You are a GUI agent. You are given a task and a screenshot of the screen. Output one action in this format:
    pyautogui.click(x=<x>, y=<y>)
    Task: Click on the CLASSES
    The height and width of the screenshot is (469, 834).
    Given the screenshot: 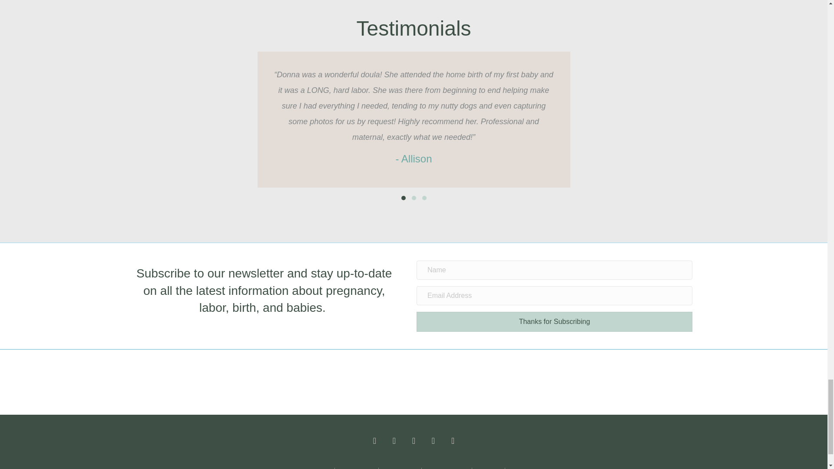 What is the action you would take?
    pyautogui.click(x=488, y=468)
    